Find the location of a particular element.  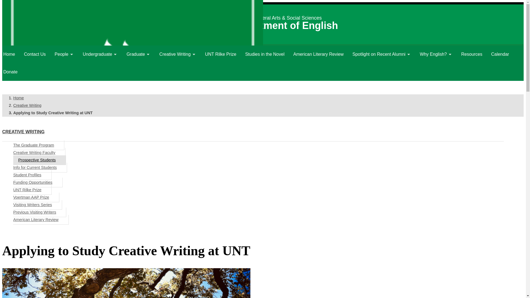

Creative Writing at UNT is located at coordinates (27, 105).